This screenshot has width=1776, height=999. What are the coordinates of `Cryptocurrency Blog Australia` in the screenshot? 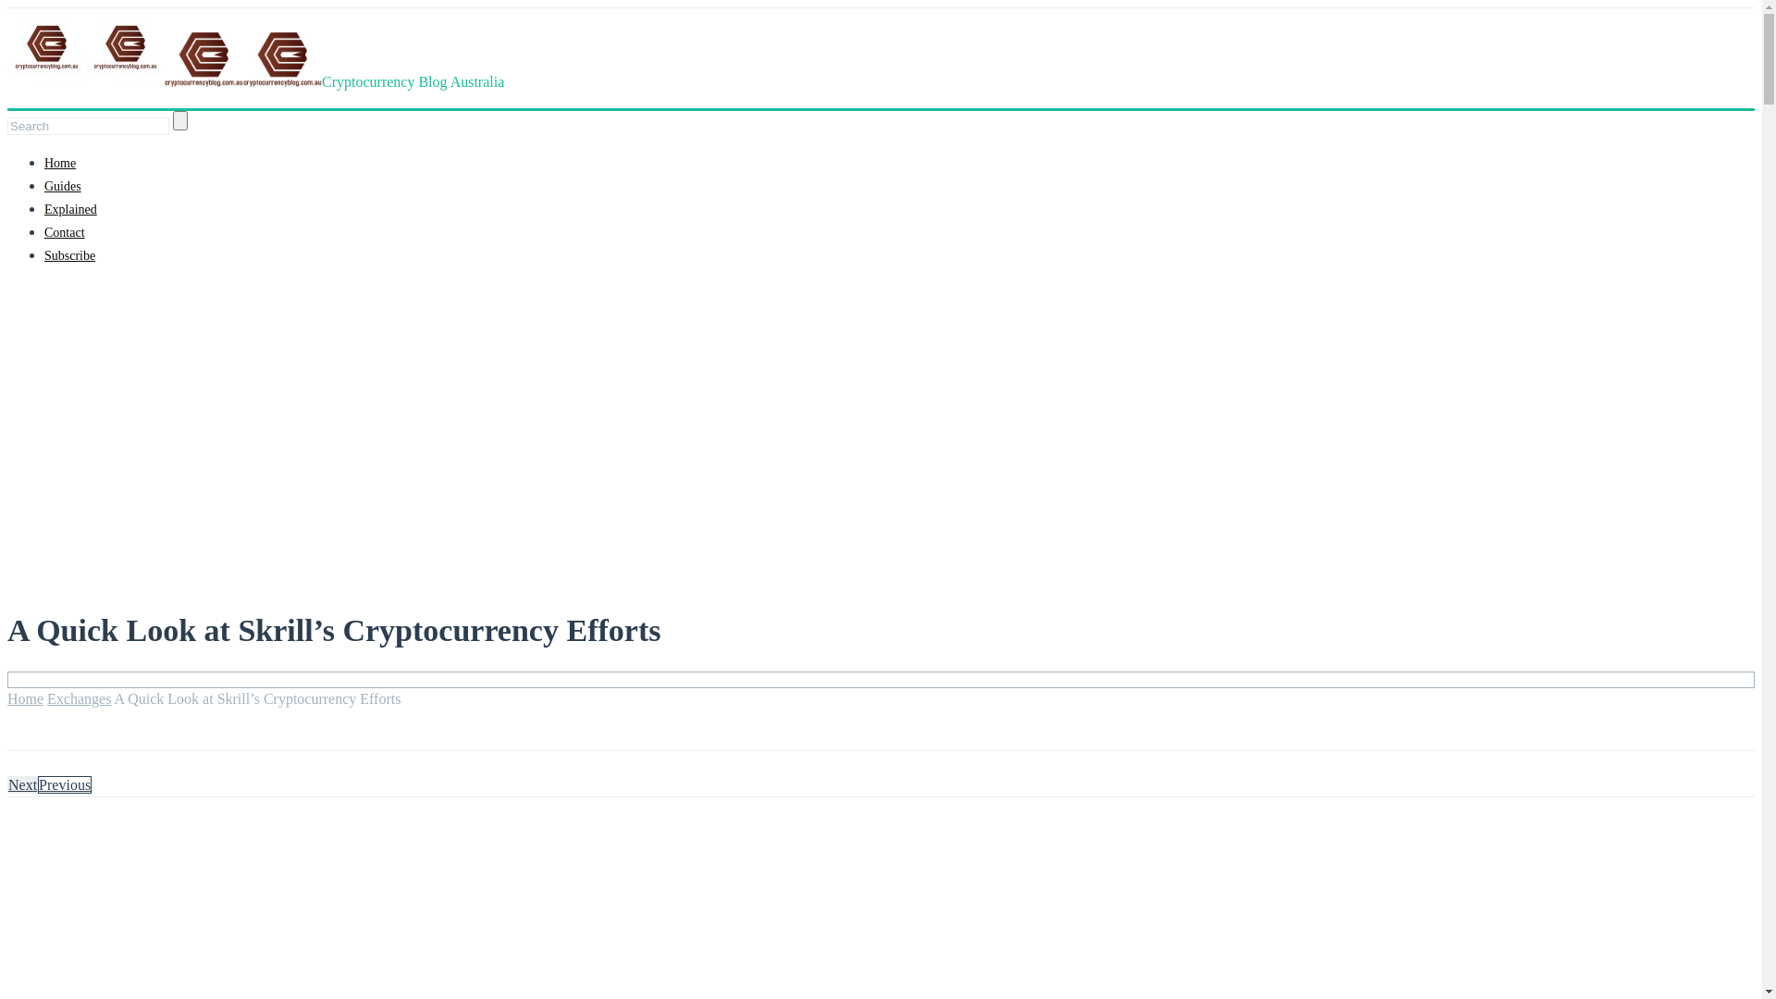 It's located at (126, 48).